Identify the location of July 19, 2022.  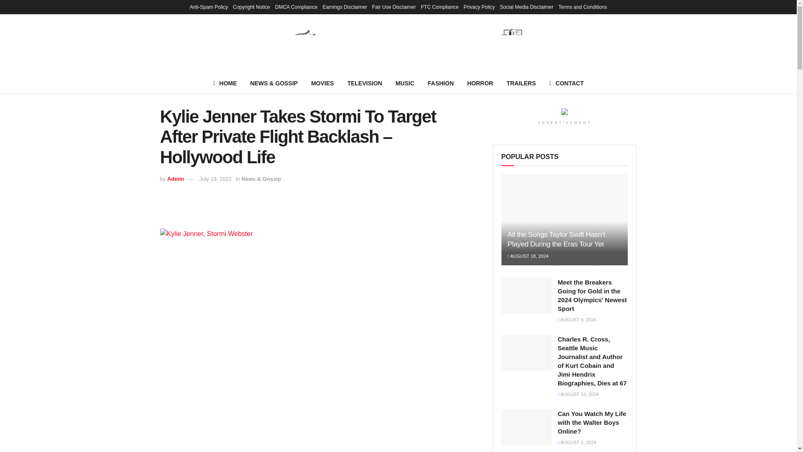
(215, 179).